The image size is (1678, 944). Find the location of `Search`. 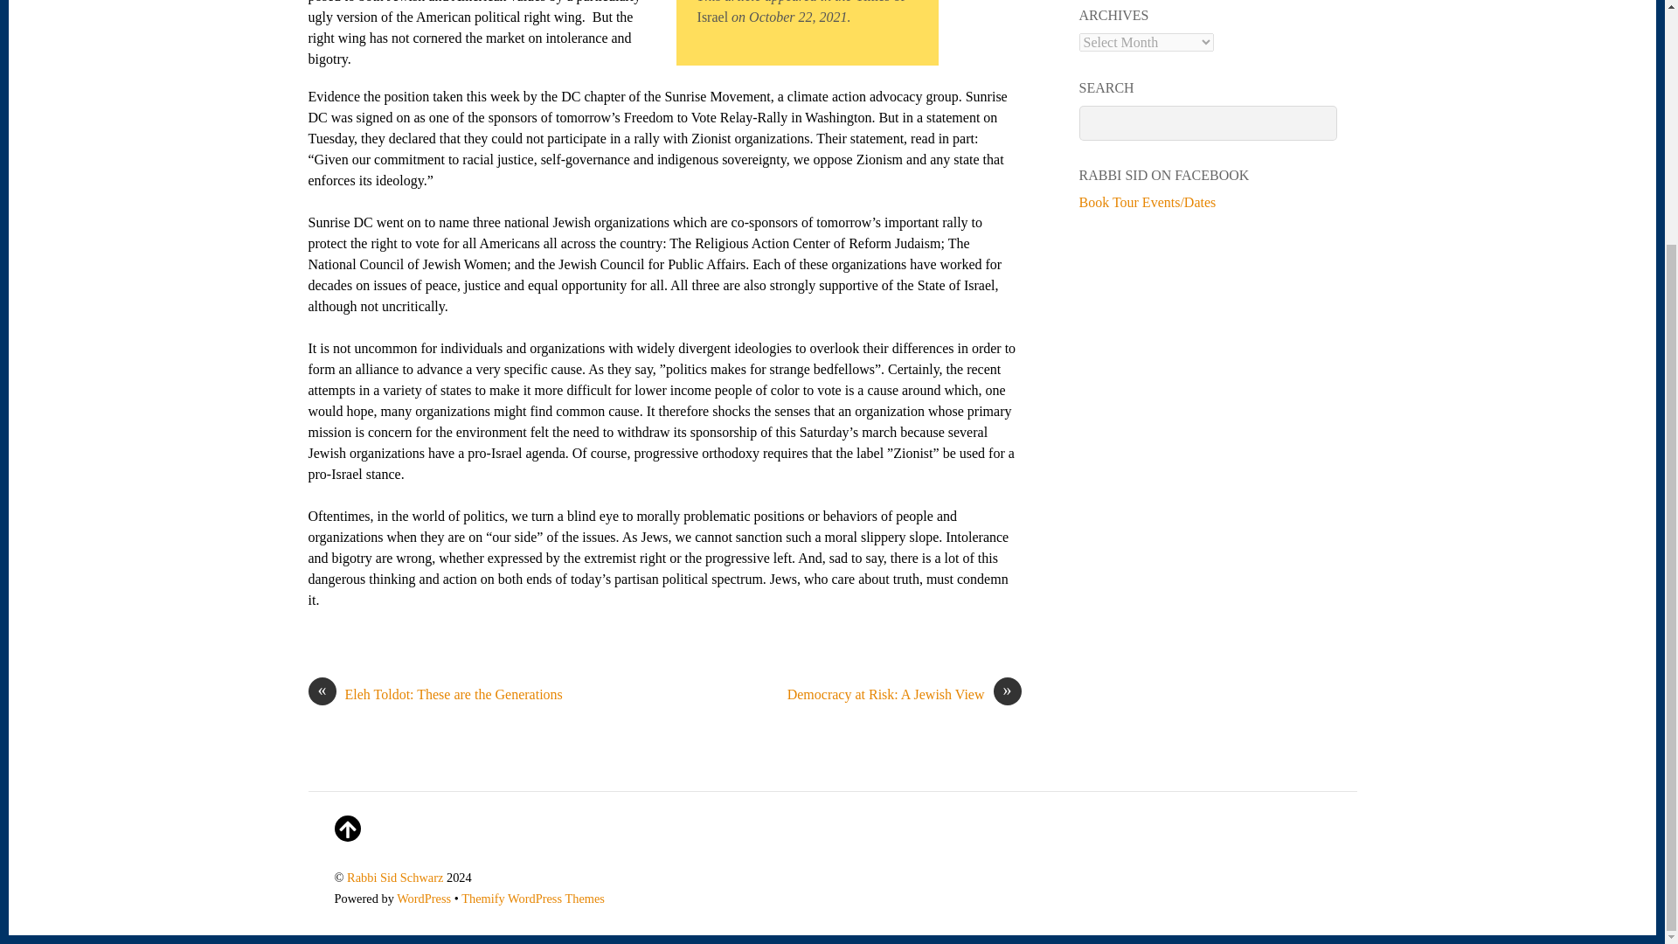

Search is located at coordinates (1208, 122).